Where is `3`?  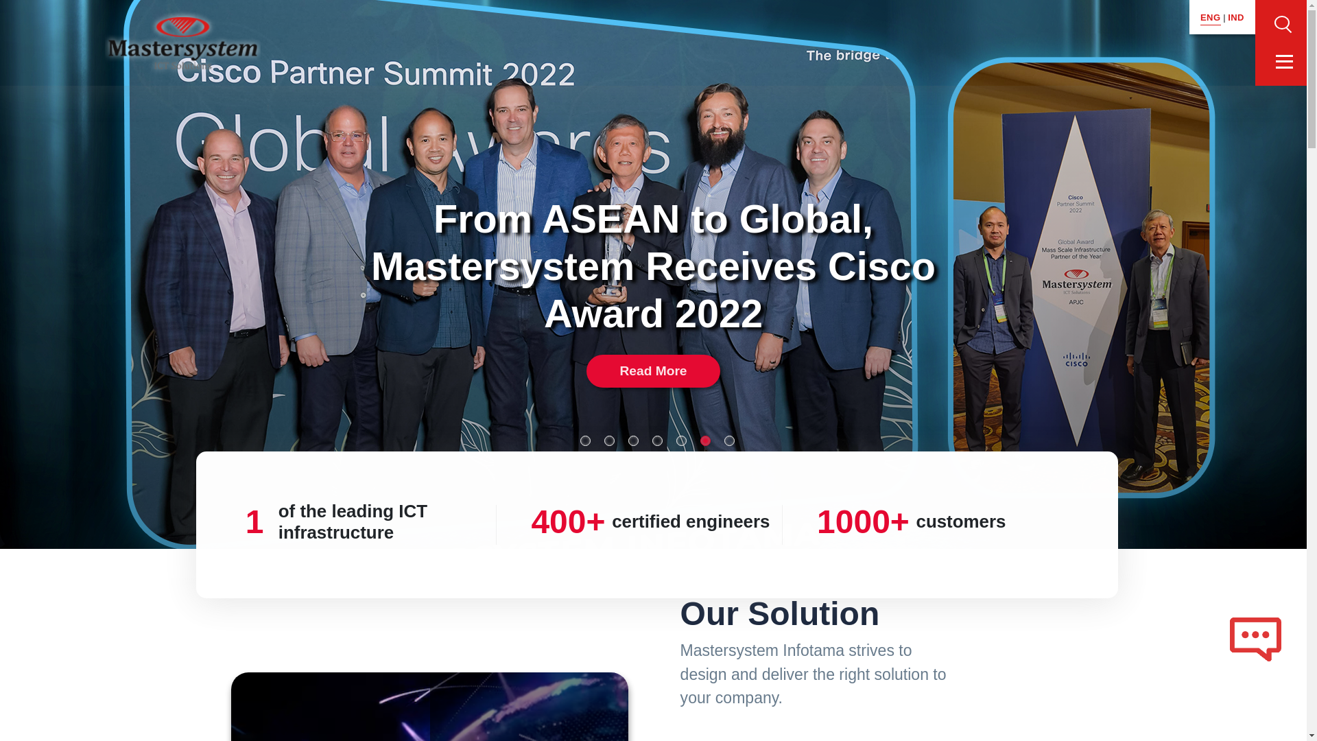
3 is located at coordinates (633, 440).